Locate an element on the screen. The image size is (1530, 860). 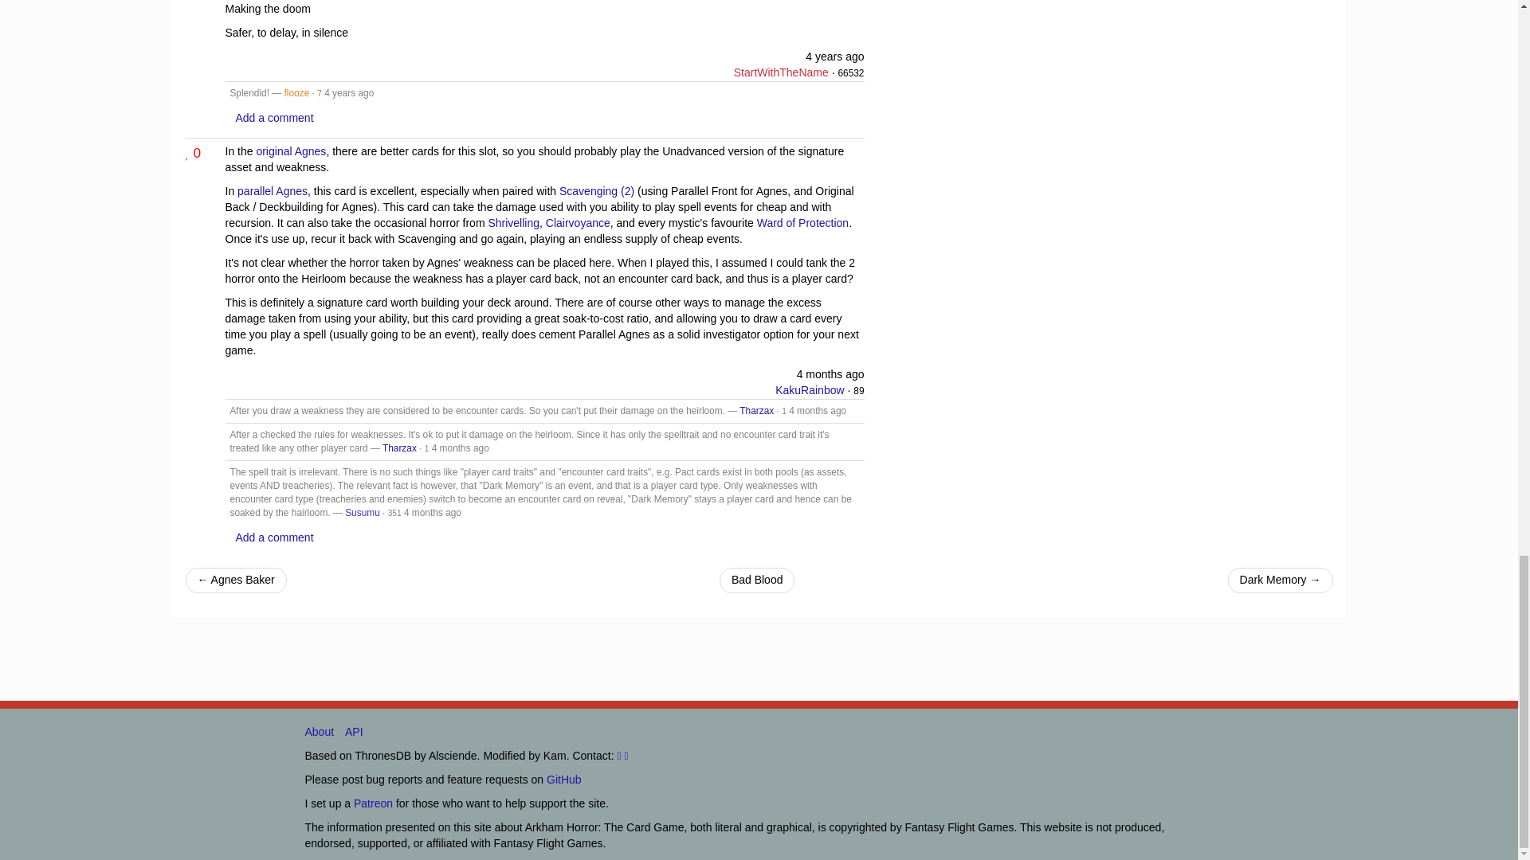
Monday, January 18, 2021 2:24 PM is located at coordinates (349, 93).